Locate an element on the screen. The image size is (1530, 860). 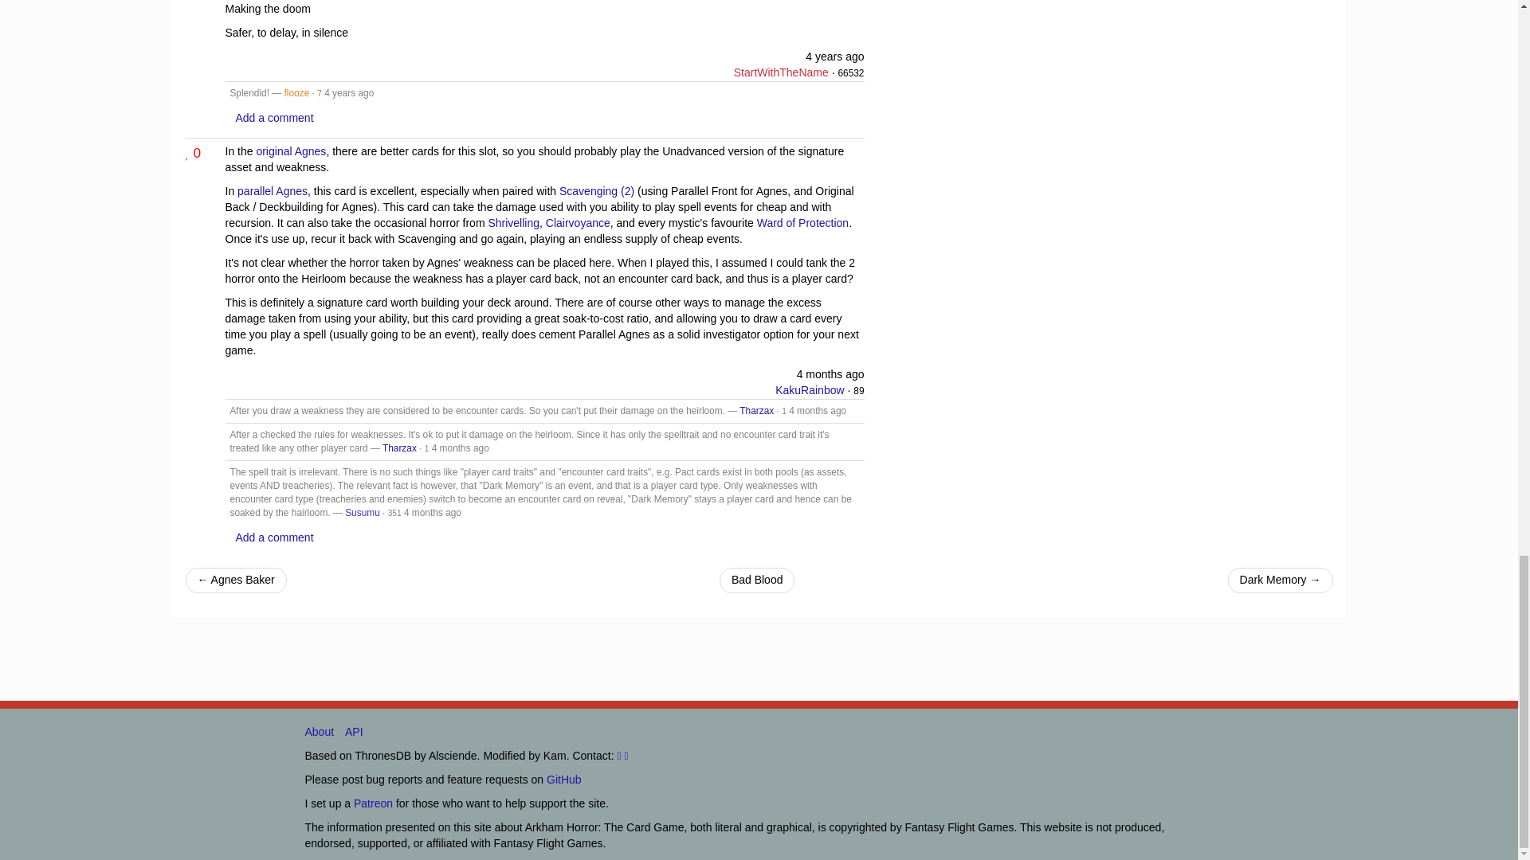
Monday, January 18, 2021 2:24 PM is located at coordinates (349, 93).